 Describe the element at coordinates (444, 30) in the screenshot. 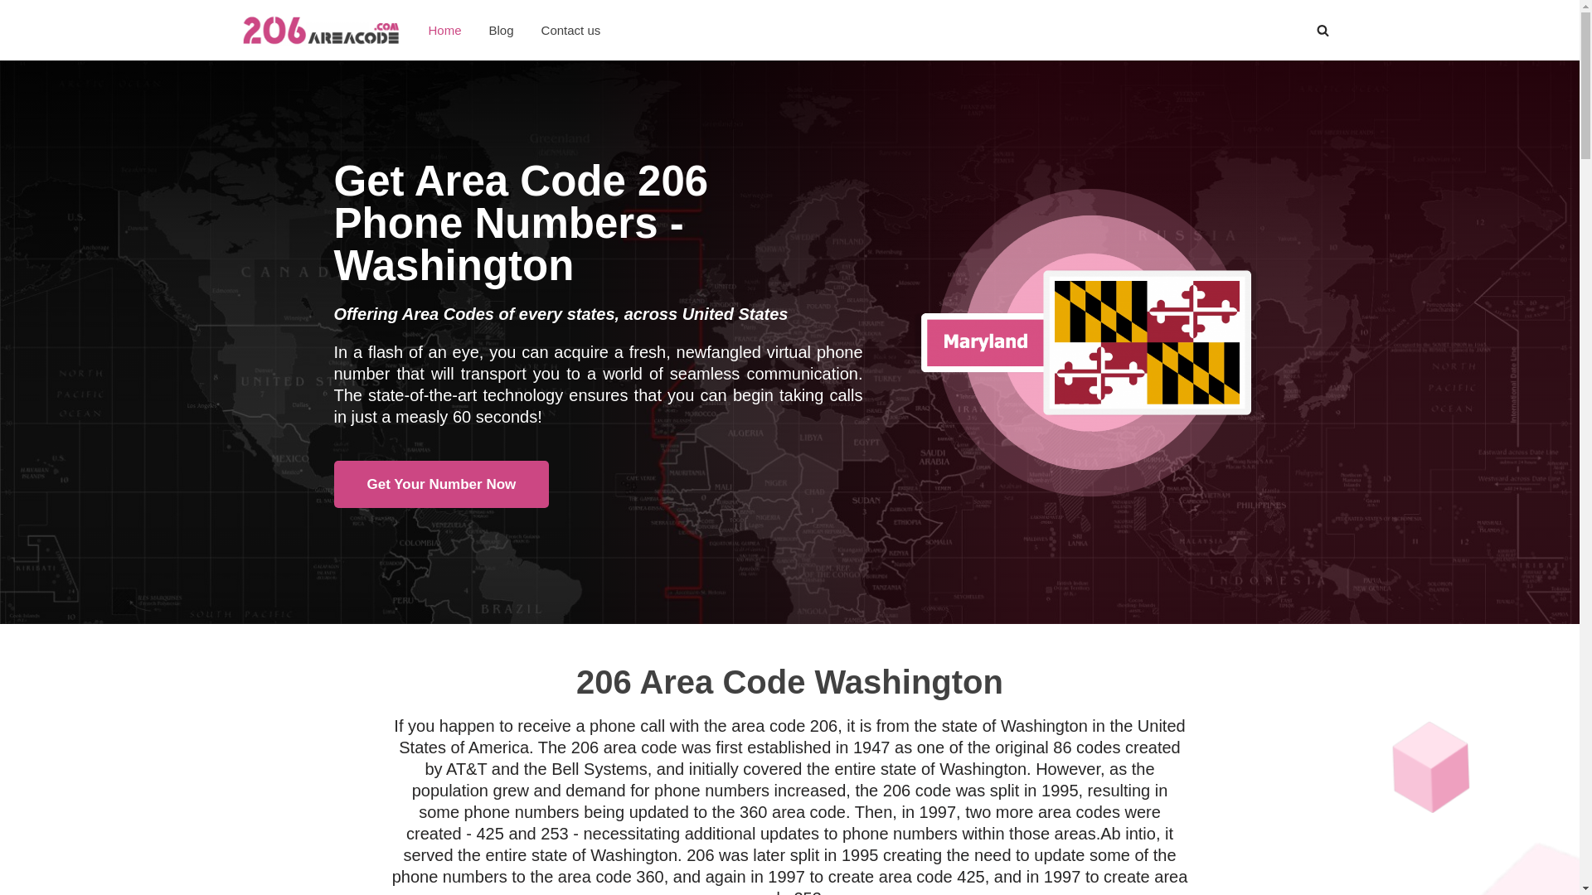

I see `Home` at that location.